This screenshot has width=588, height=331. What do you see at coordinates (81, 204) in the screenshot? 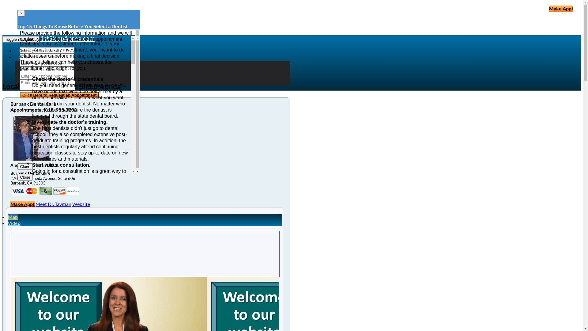
I see `Website` at bounding box center [81, 204].